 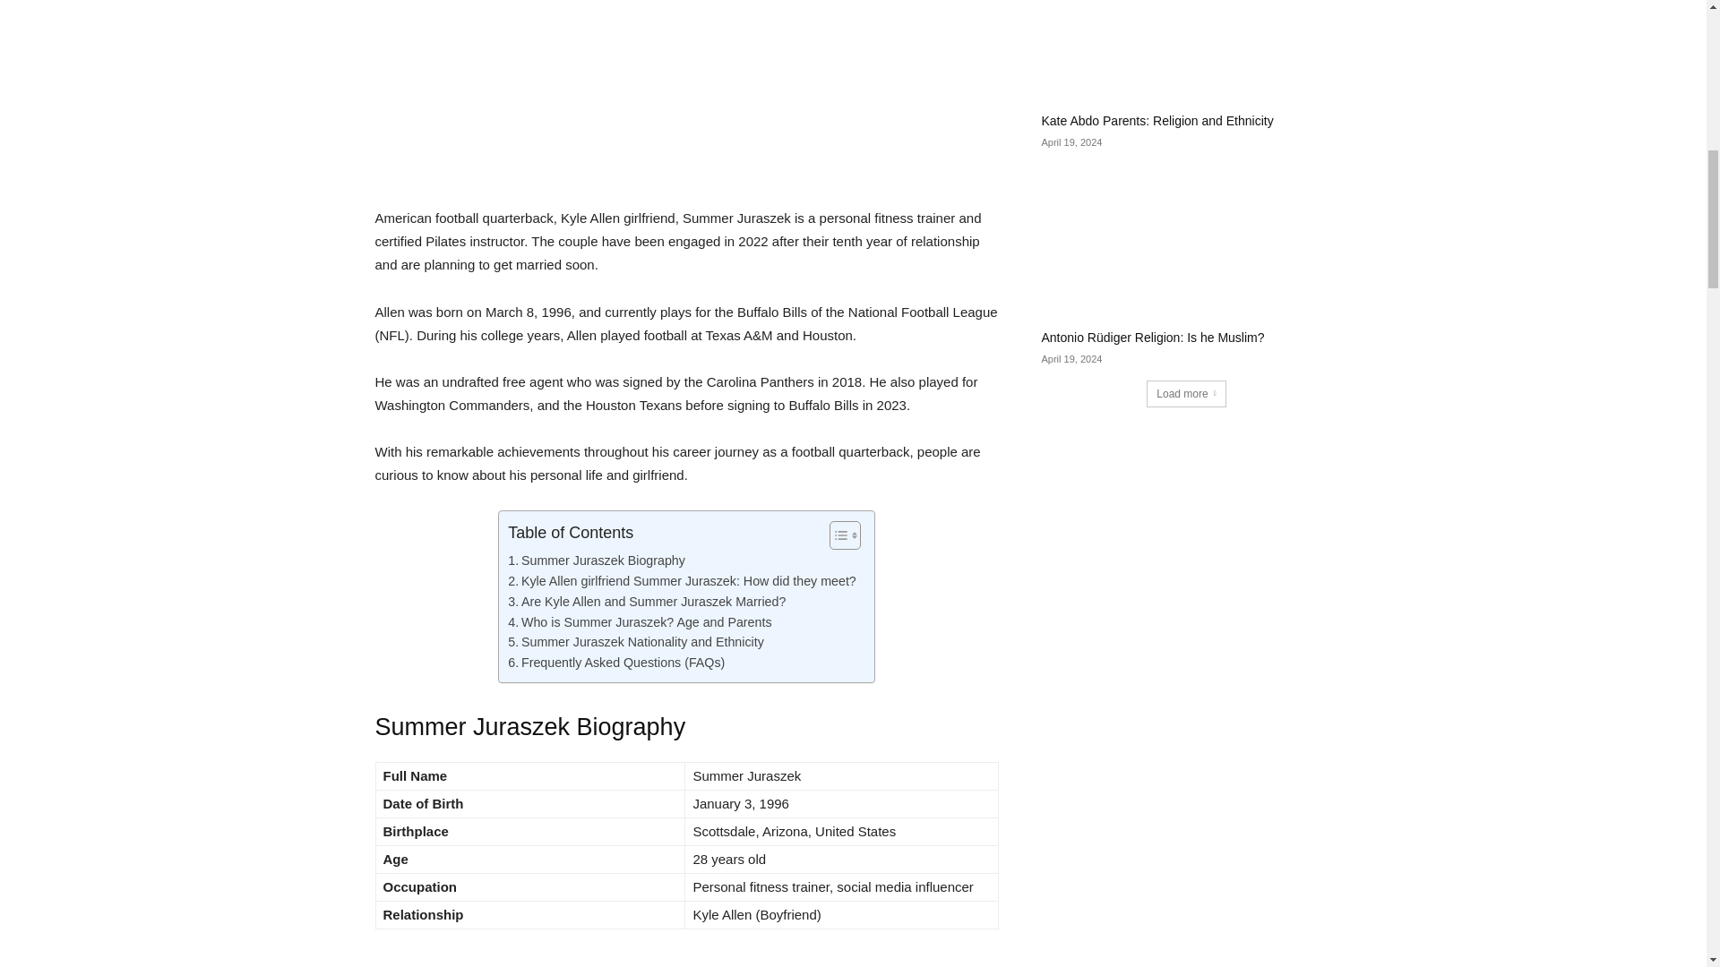 I want to click on Summer Juraszek Biography, so click(x=596, y=561).